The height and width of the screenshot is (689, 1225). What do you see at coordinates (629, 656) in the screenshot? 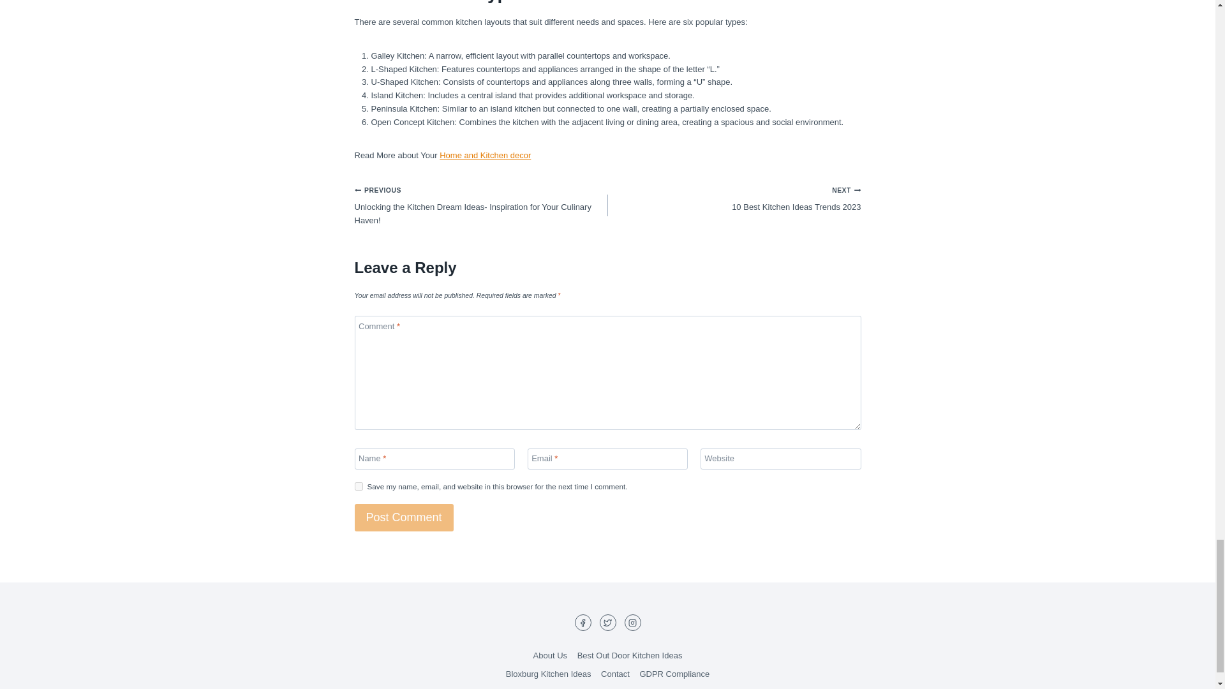
I see `Contact` at bounding box center [629, 656].